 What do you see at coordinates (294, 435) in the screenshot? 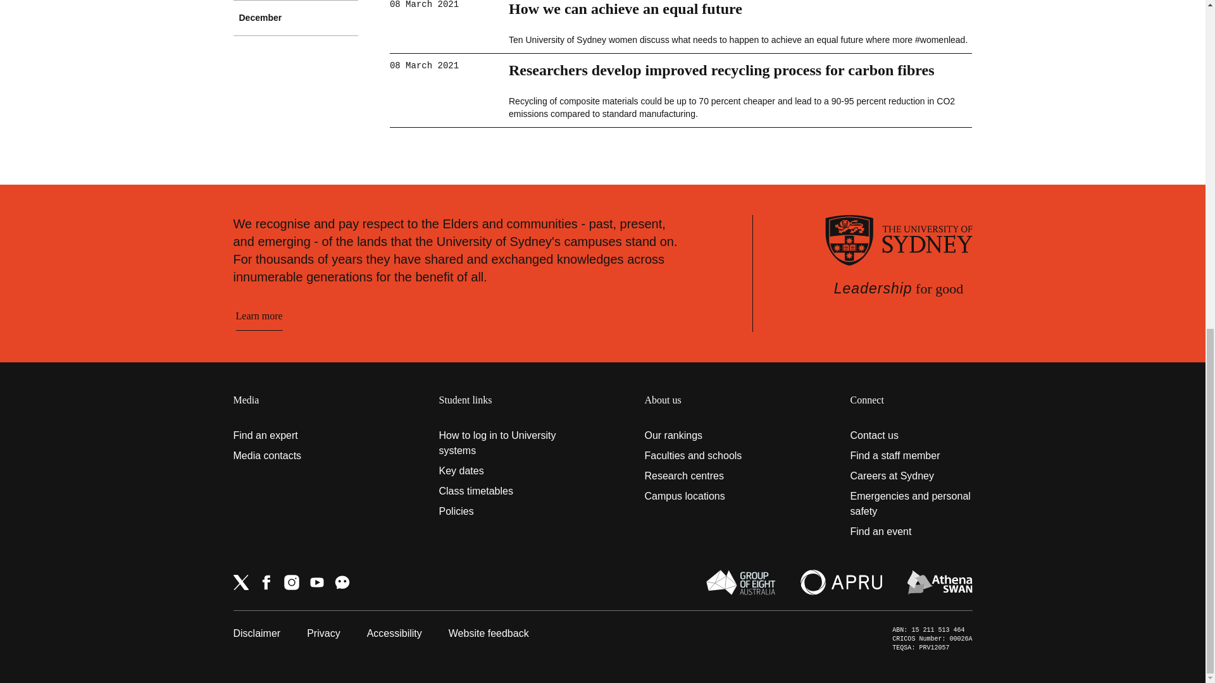
I see `Find an expert` at bounding box center [294, 435].